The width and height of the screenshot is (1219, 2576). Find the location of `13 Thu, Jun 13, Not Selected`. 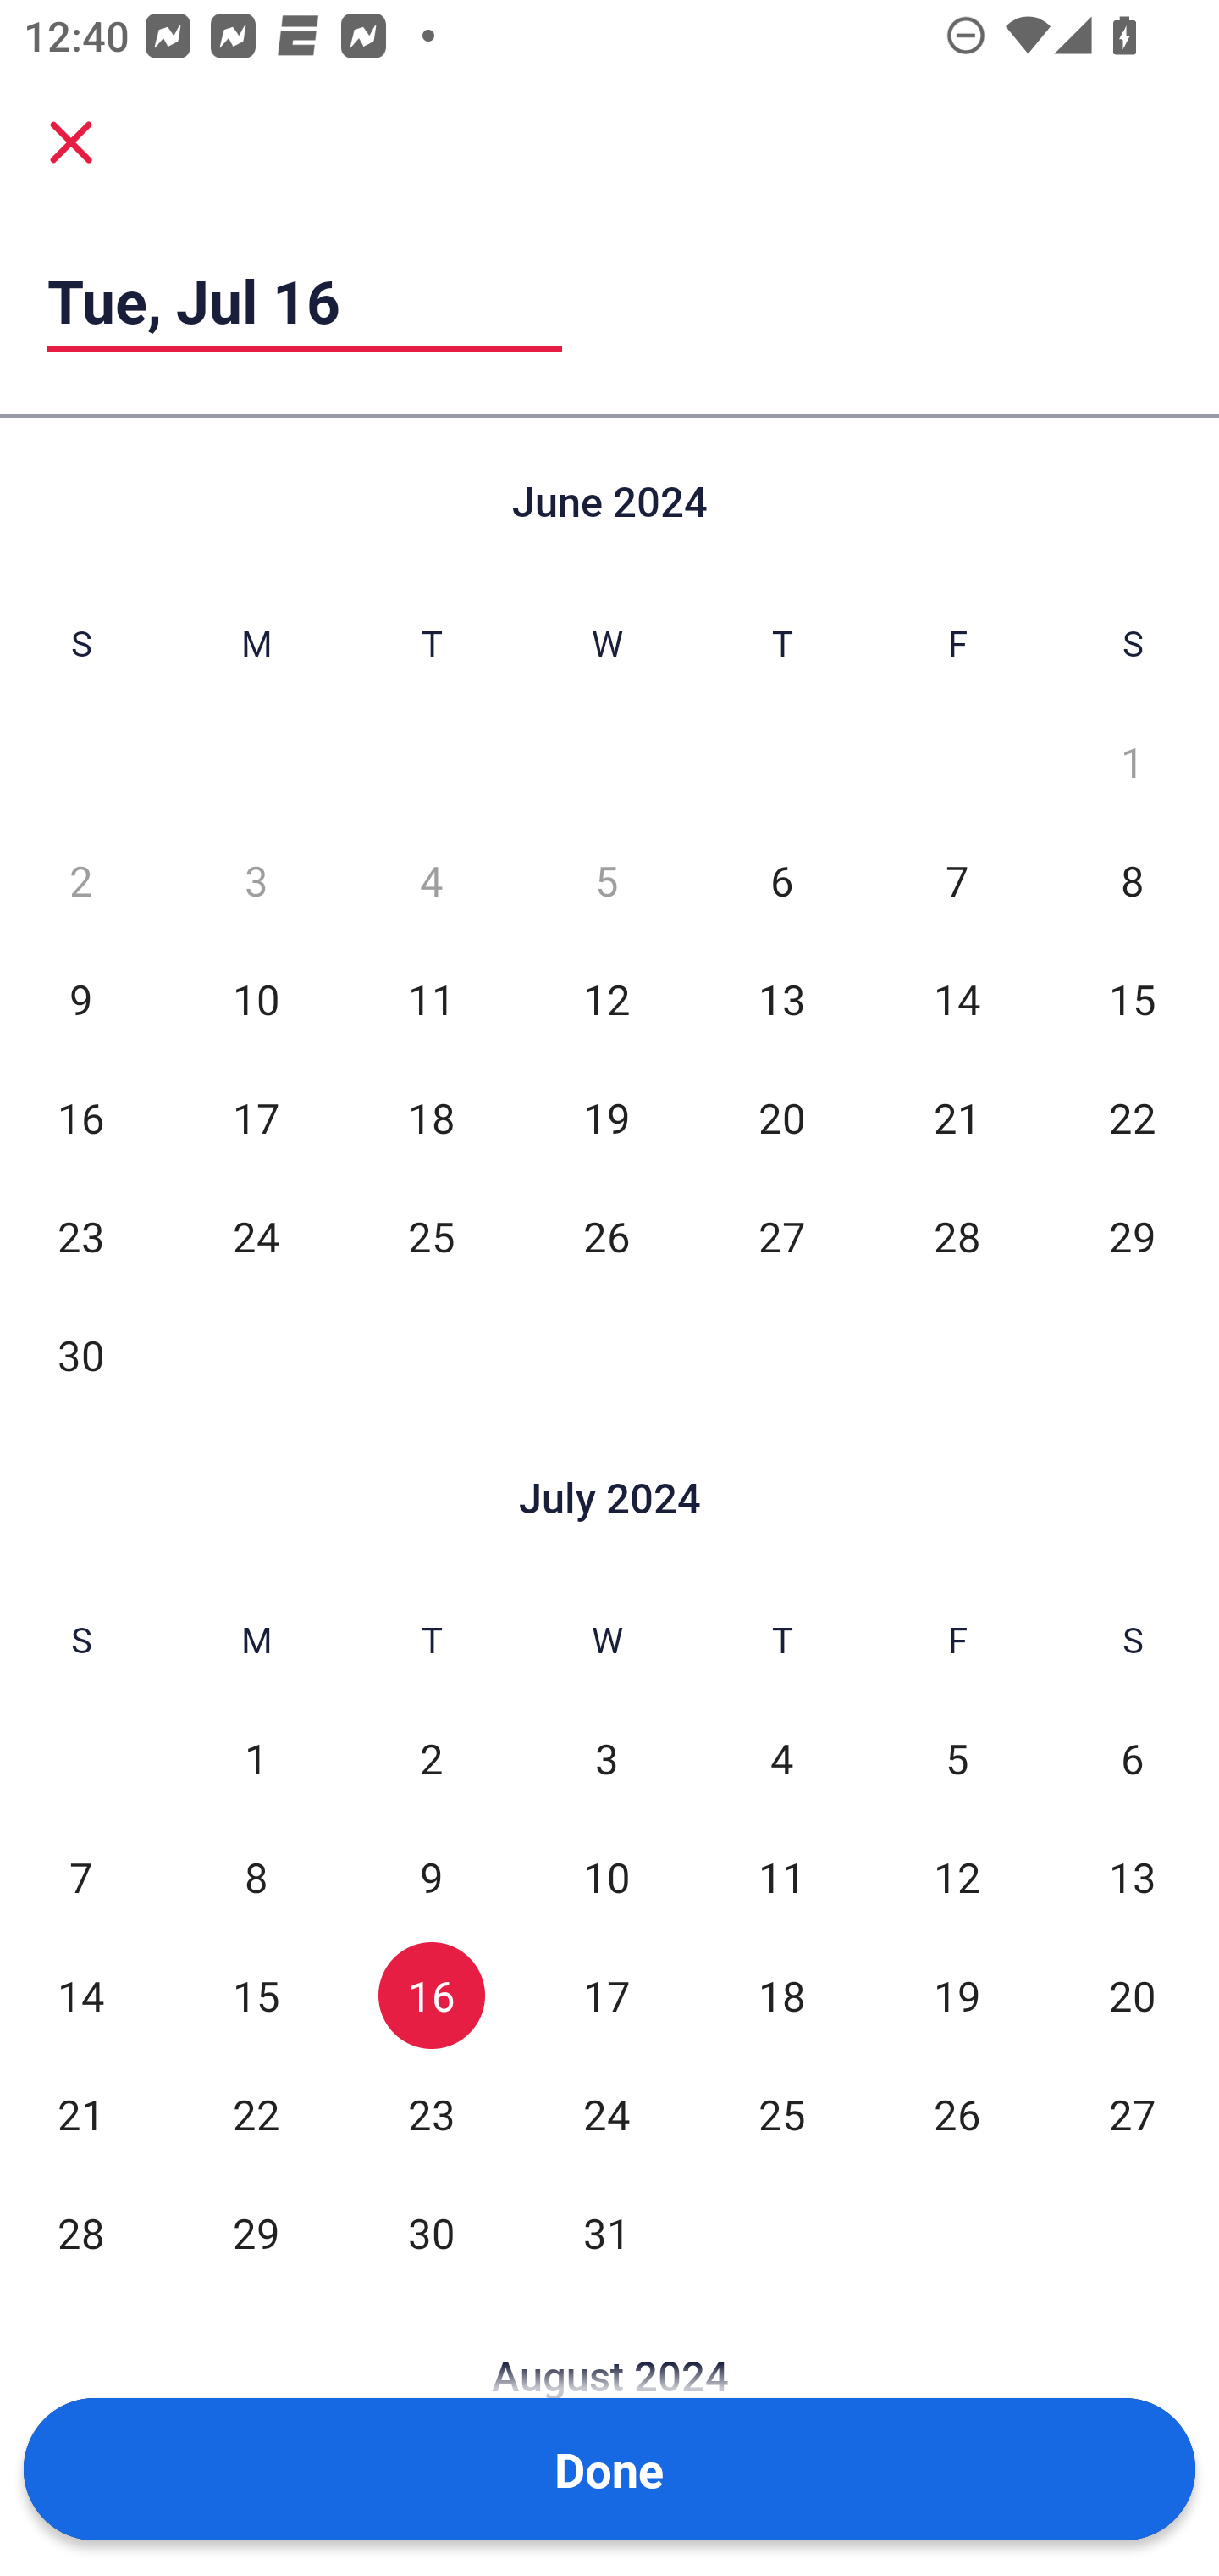

13 Thu, Jun 13, Not Selected is located at coordinates (781, 999).